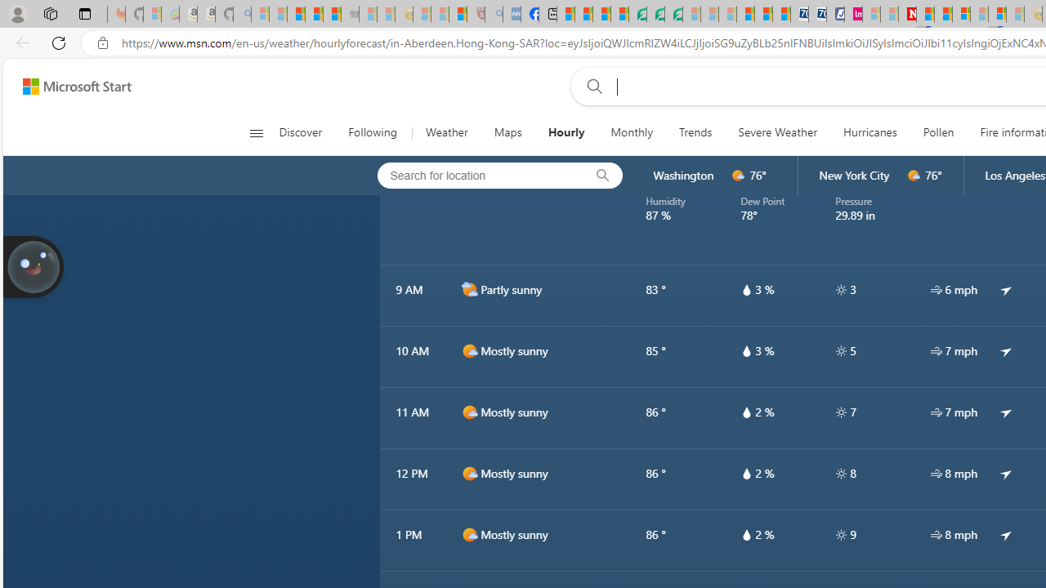 The image size is (1046, 588). Describe the element at coordinates (777, 132) in the screenshot. I see `Severe Weather` at that location.